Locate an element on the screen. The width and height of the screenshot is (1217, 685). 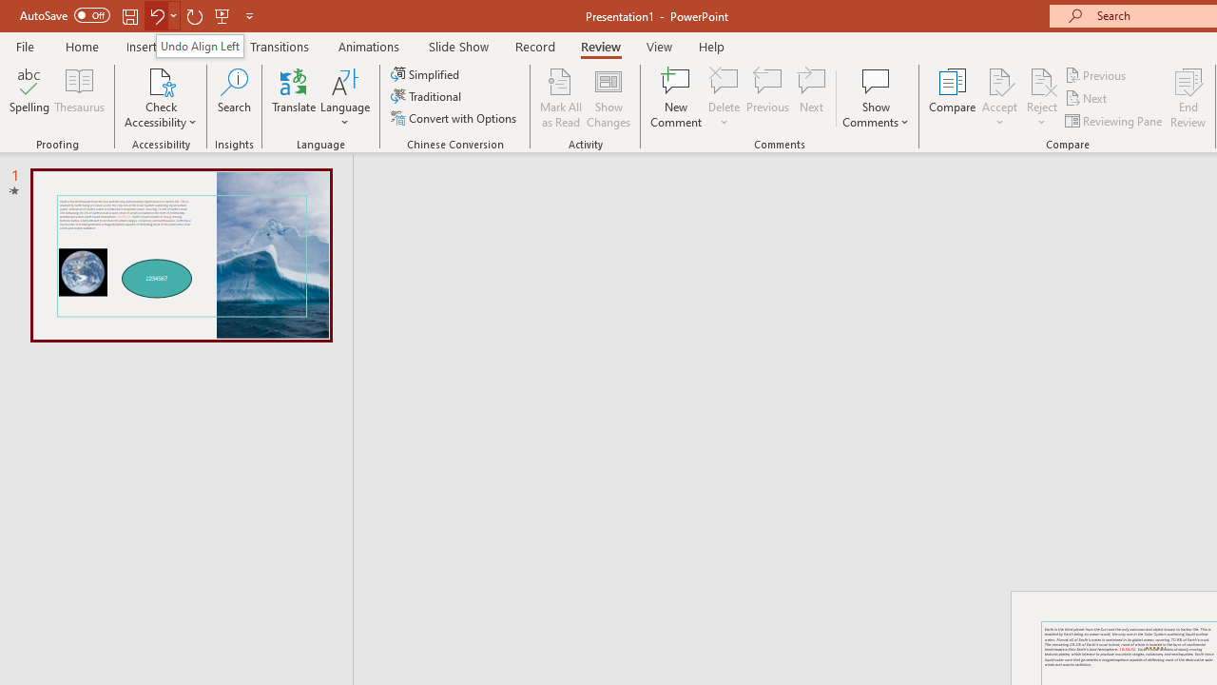
Accept Change is located at coordinates (999, 80).